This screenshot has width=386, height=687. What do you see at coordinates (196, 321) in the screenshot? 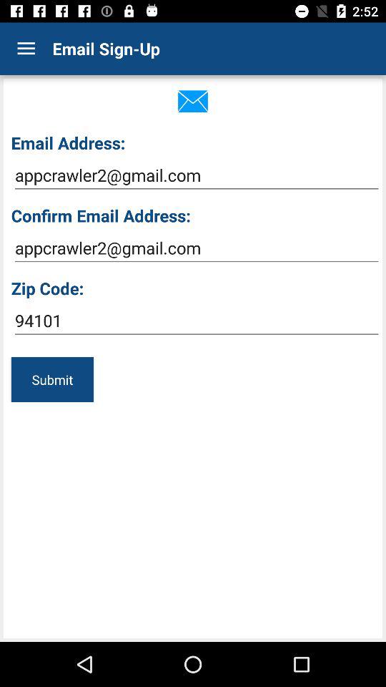
I see `scroll until the 94101 icon` at bounding box center [196, 321].